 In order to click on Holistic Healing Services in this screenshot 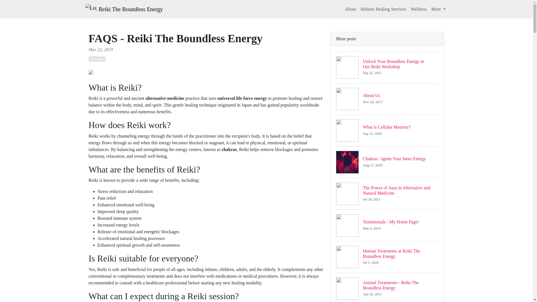, I will do `click(387, 257)`.